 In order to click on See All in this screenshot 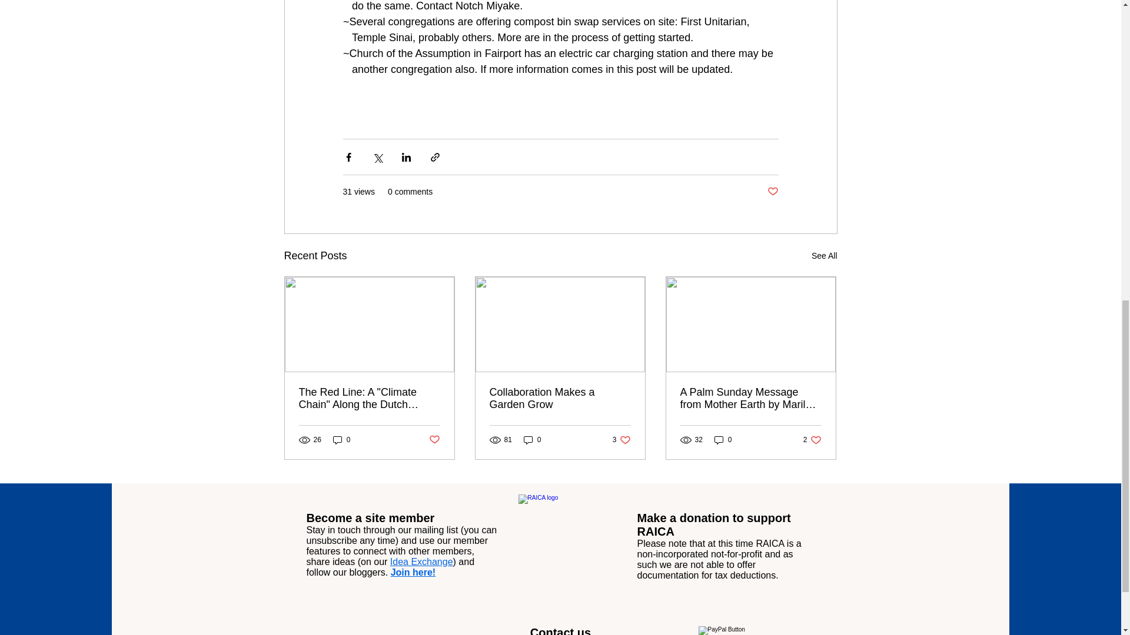, I will do `click(824, 256)`.